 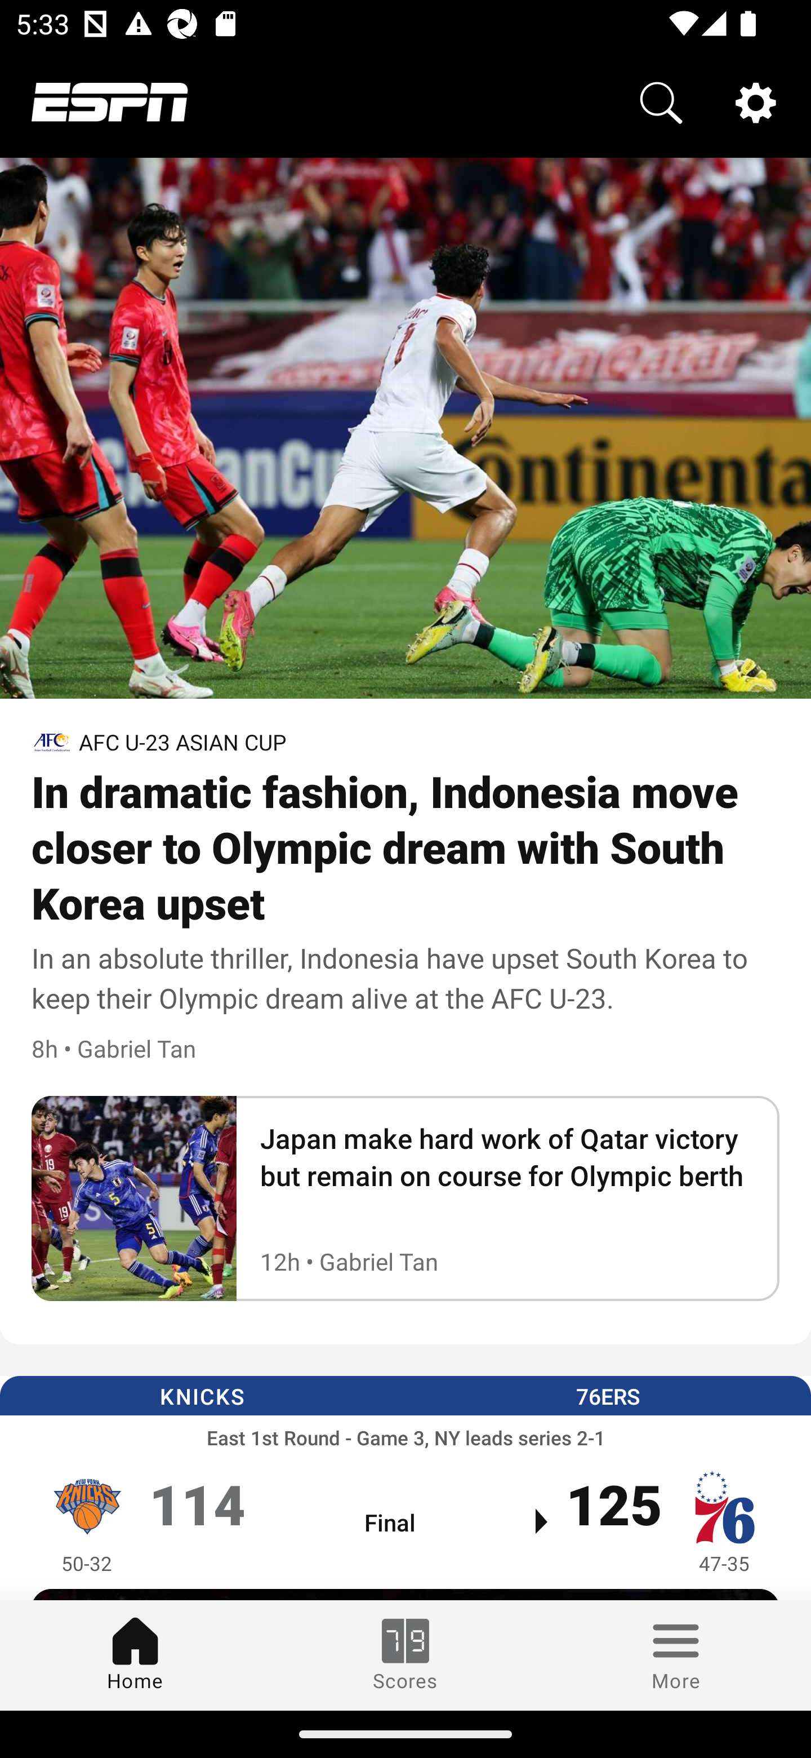 I want to click on Settings, so click(x=756, y=101).